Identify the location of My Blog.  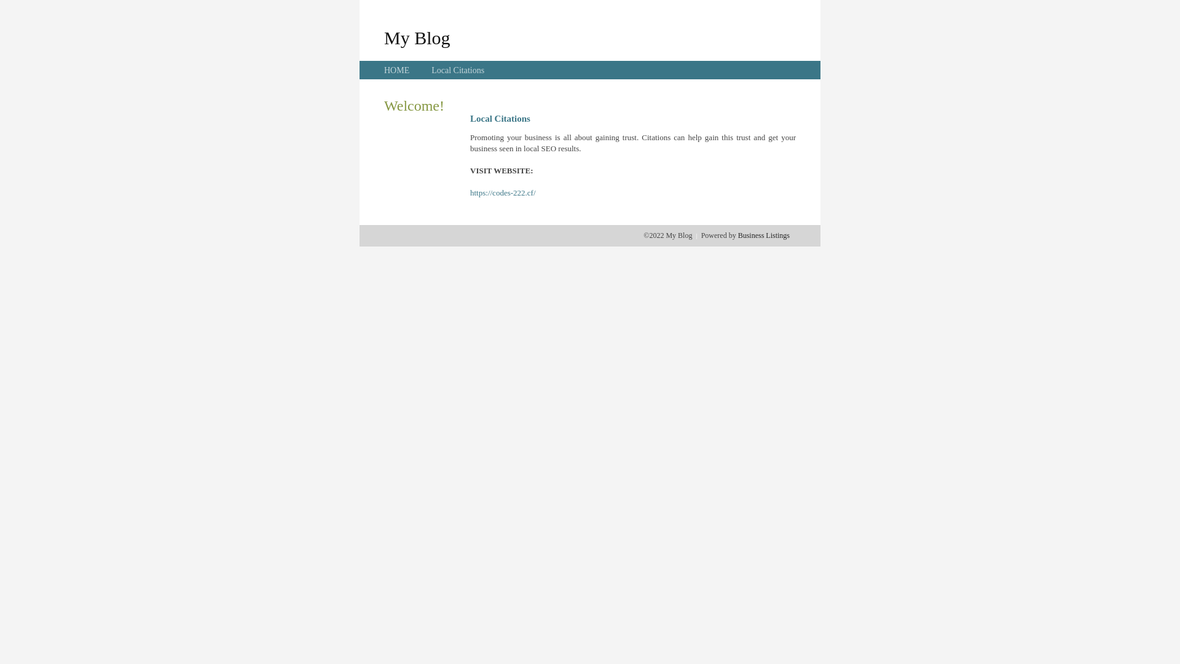
(417, 38).